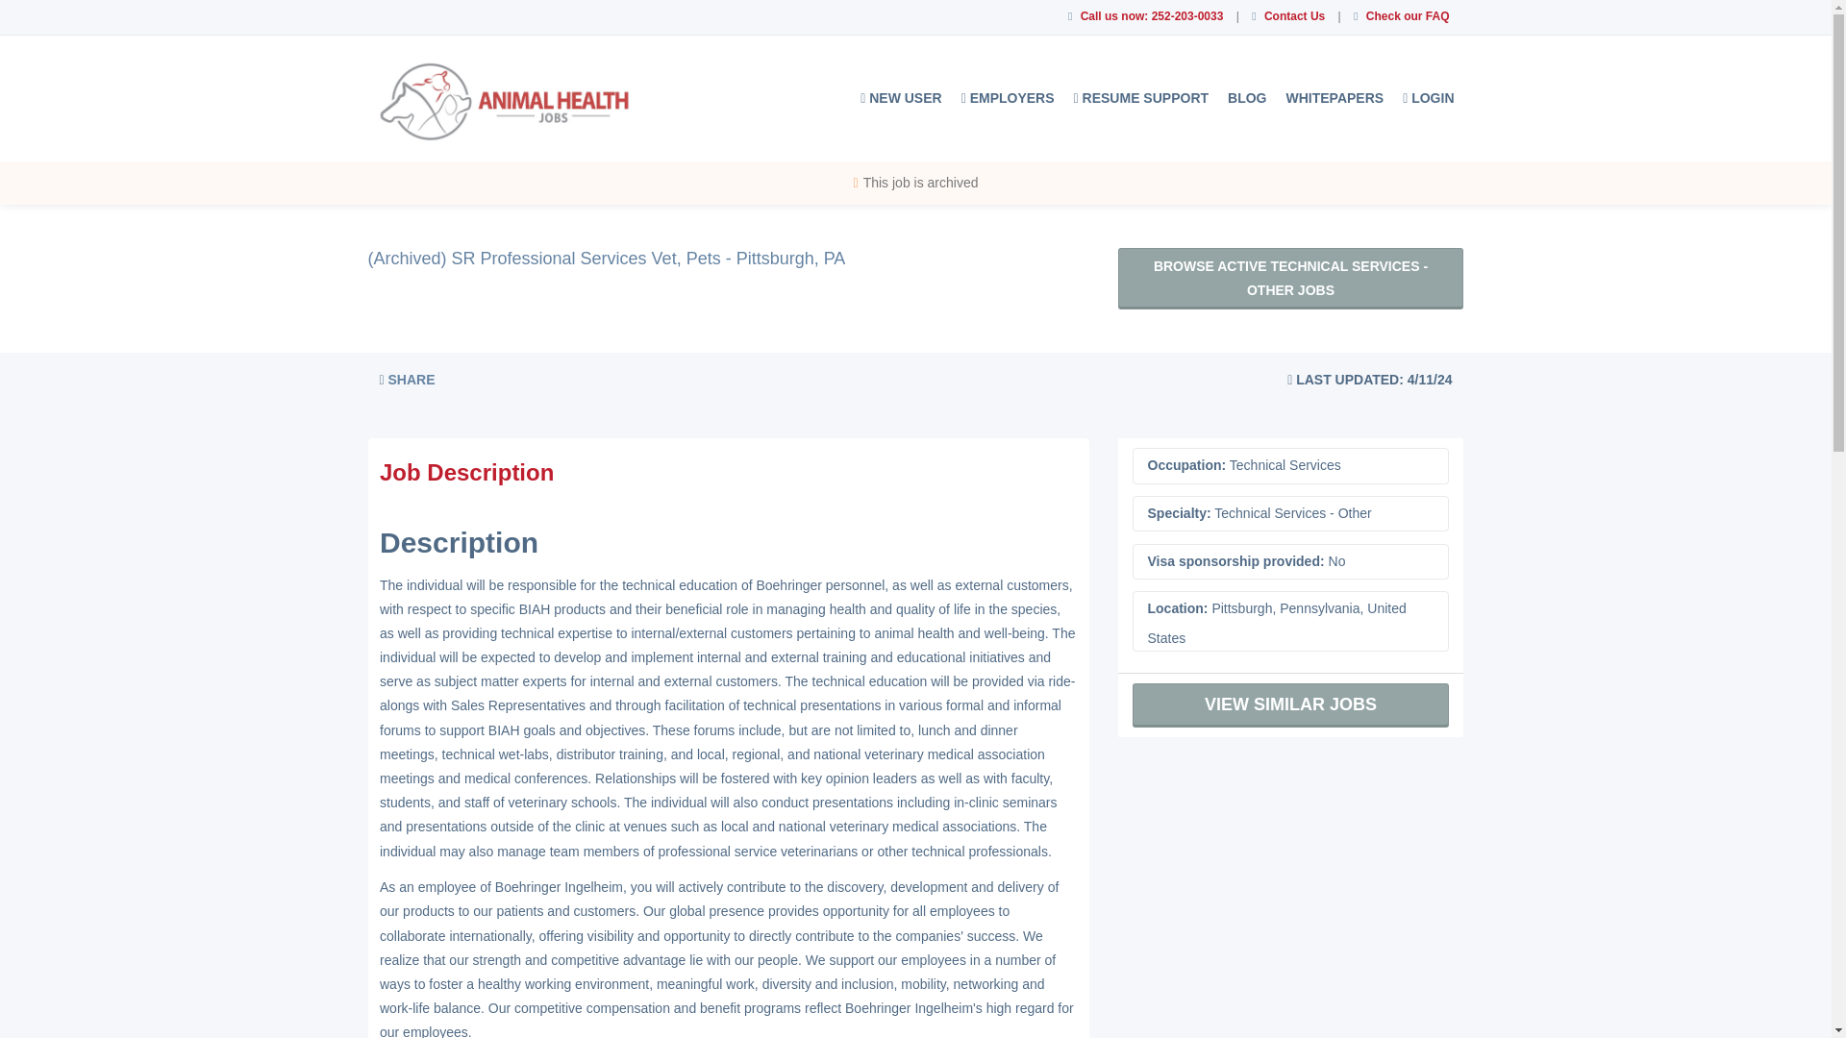 This screenshot has height=1038, width=1846. Describe the element at coordinates (1294, 15) in the screenshot. I see `Contact Us` at that location.